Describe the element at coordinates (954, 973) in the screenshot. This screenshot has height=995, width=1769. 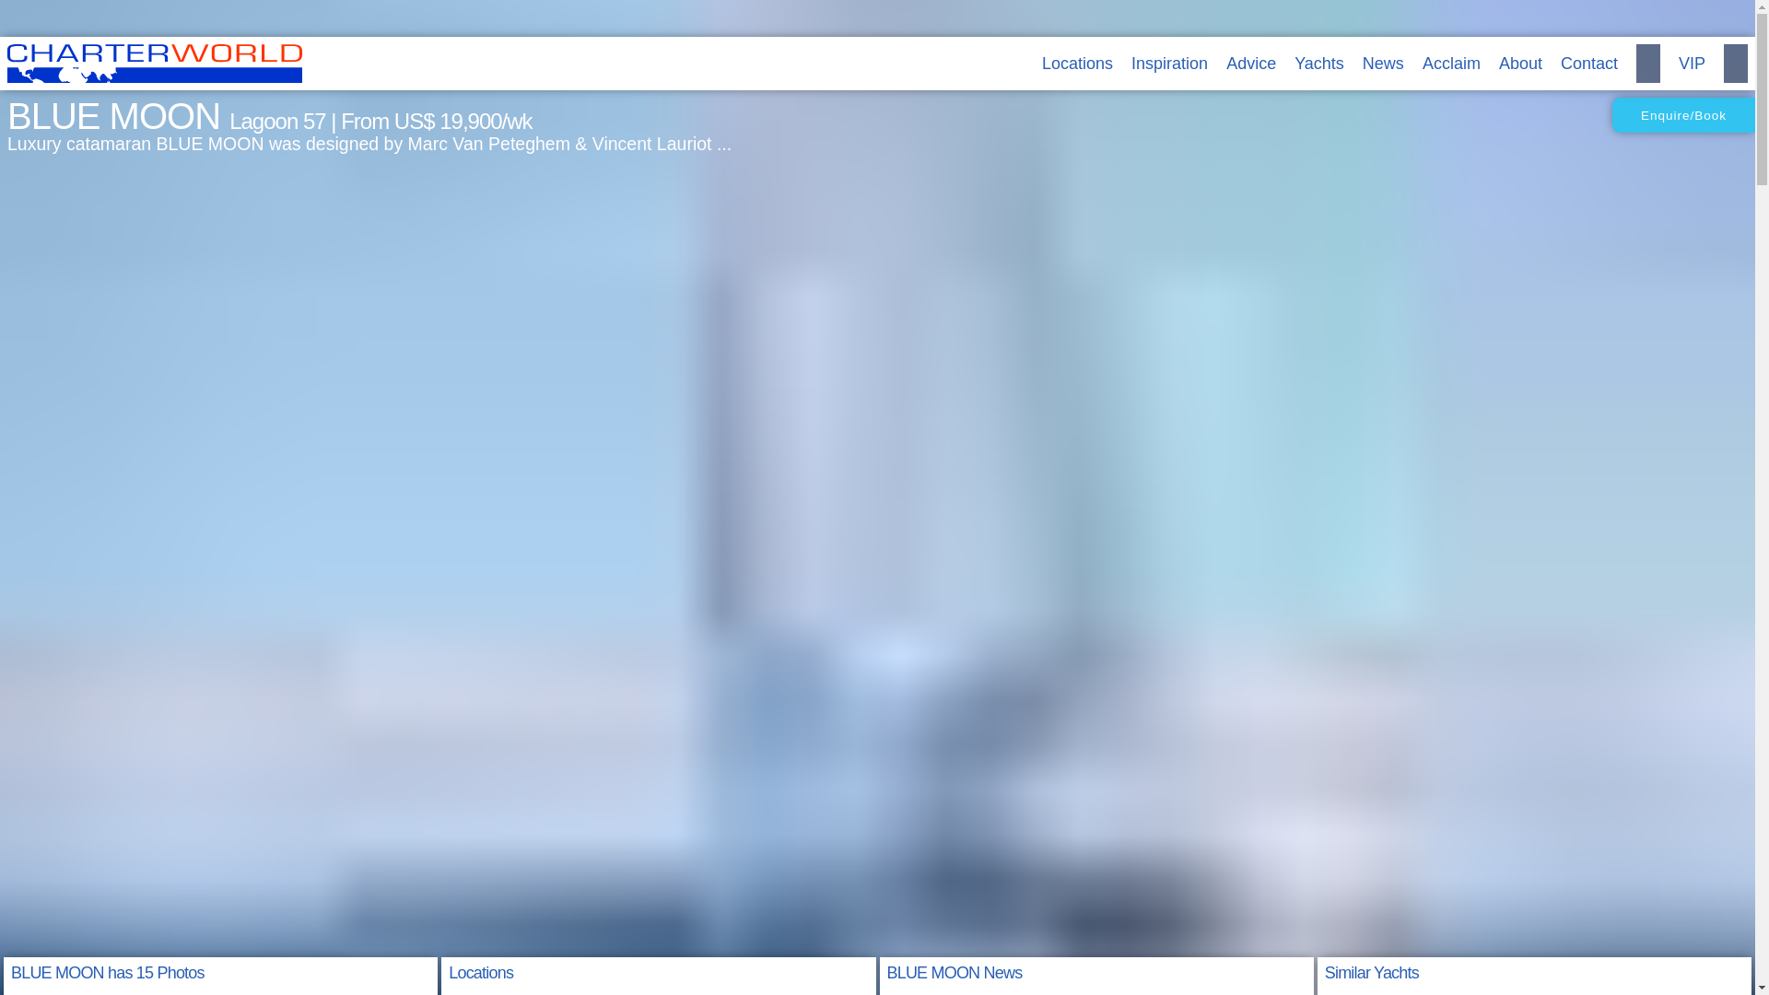
I see `BLUE MOON News` at that location.